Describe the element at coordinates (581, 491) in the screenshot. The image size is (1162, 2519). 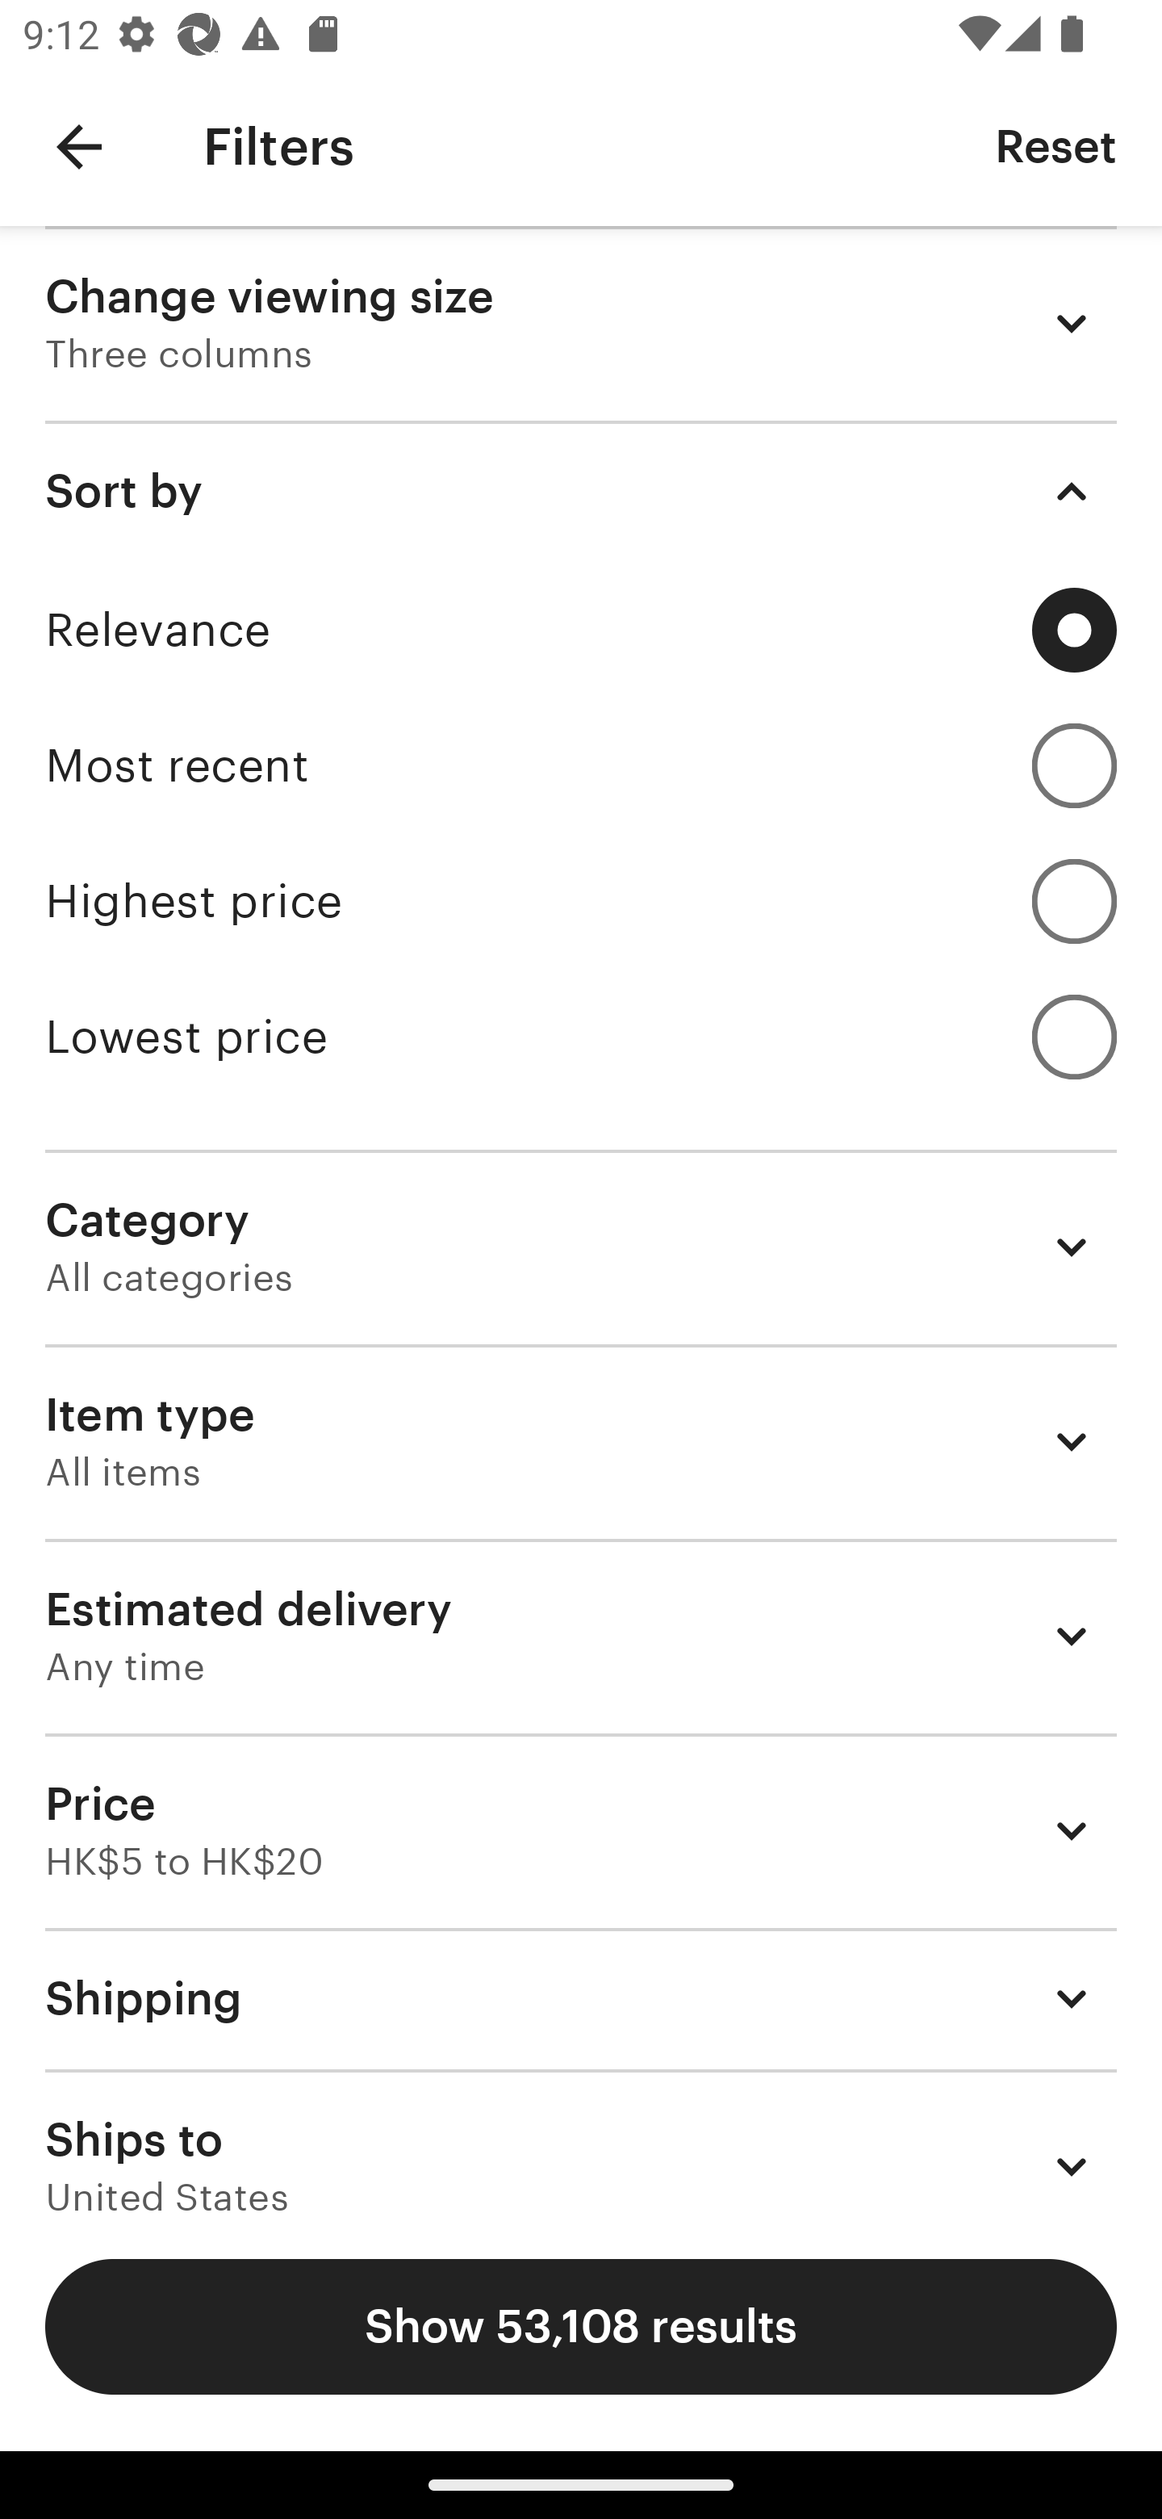
I see `Sort by` at that location.